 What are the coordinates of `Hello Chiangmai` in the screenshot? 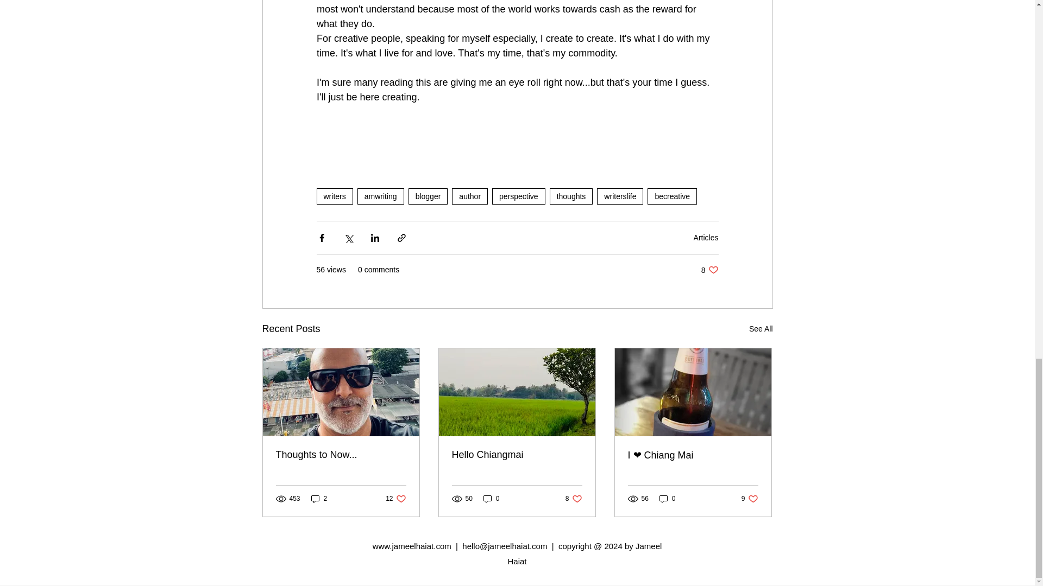 It's located at (517, 455).